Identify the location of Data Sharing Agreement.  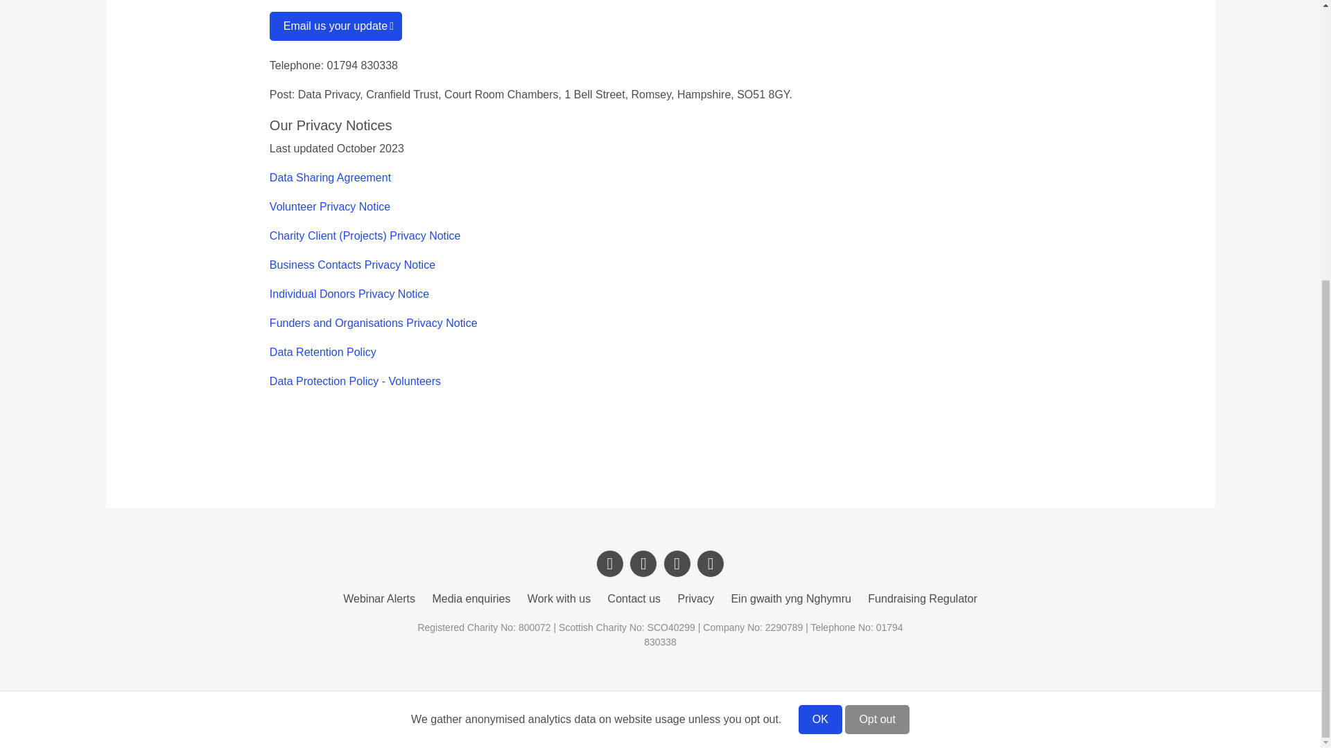
(330, 177).